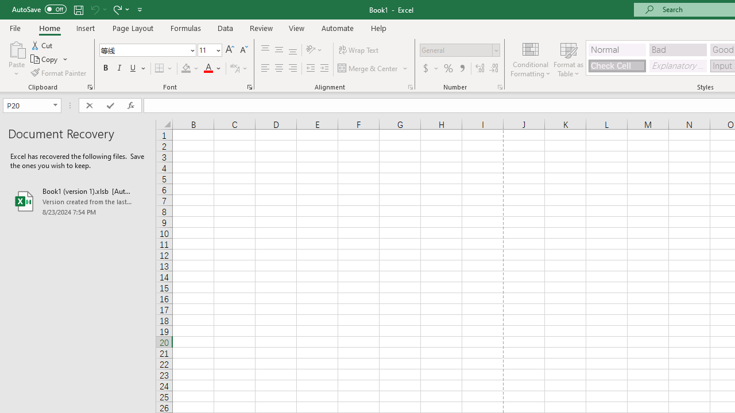 The width and height of the screenshot is (735, 413). Describe the element at coordinates (16, 59) in the screenshot. I see `Paste` at that location.